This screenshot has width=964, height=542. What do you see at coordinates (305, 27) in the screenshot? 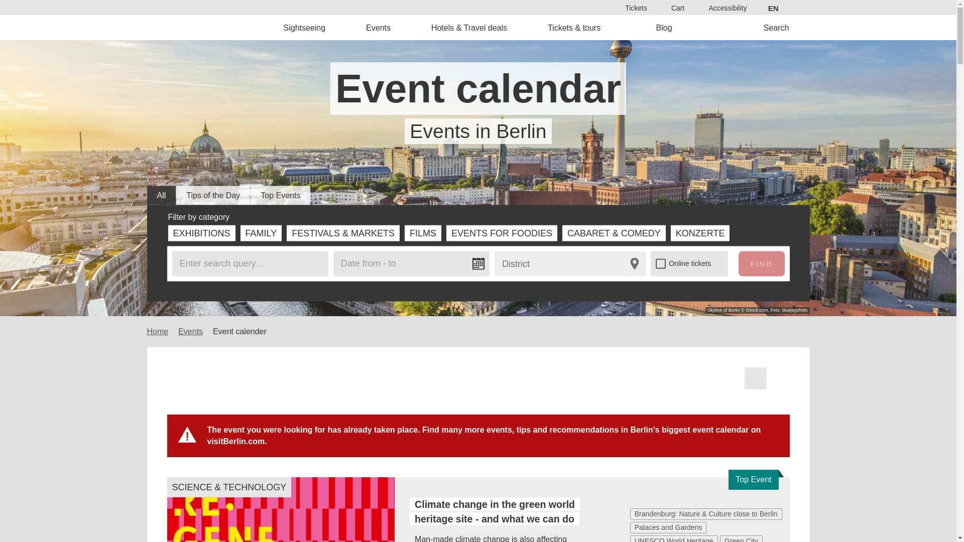
I see `Sightseeing` at bounding box center [305, 27].